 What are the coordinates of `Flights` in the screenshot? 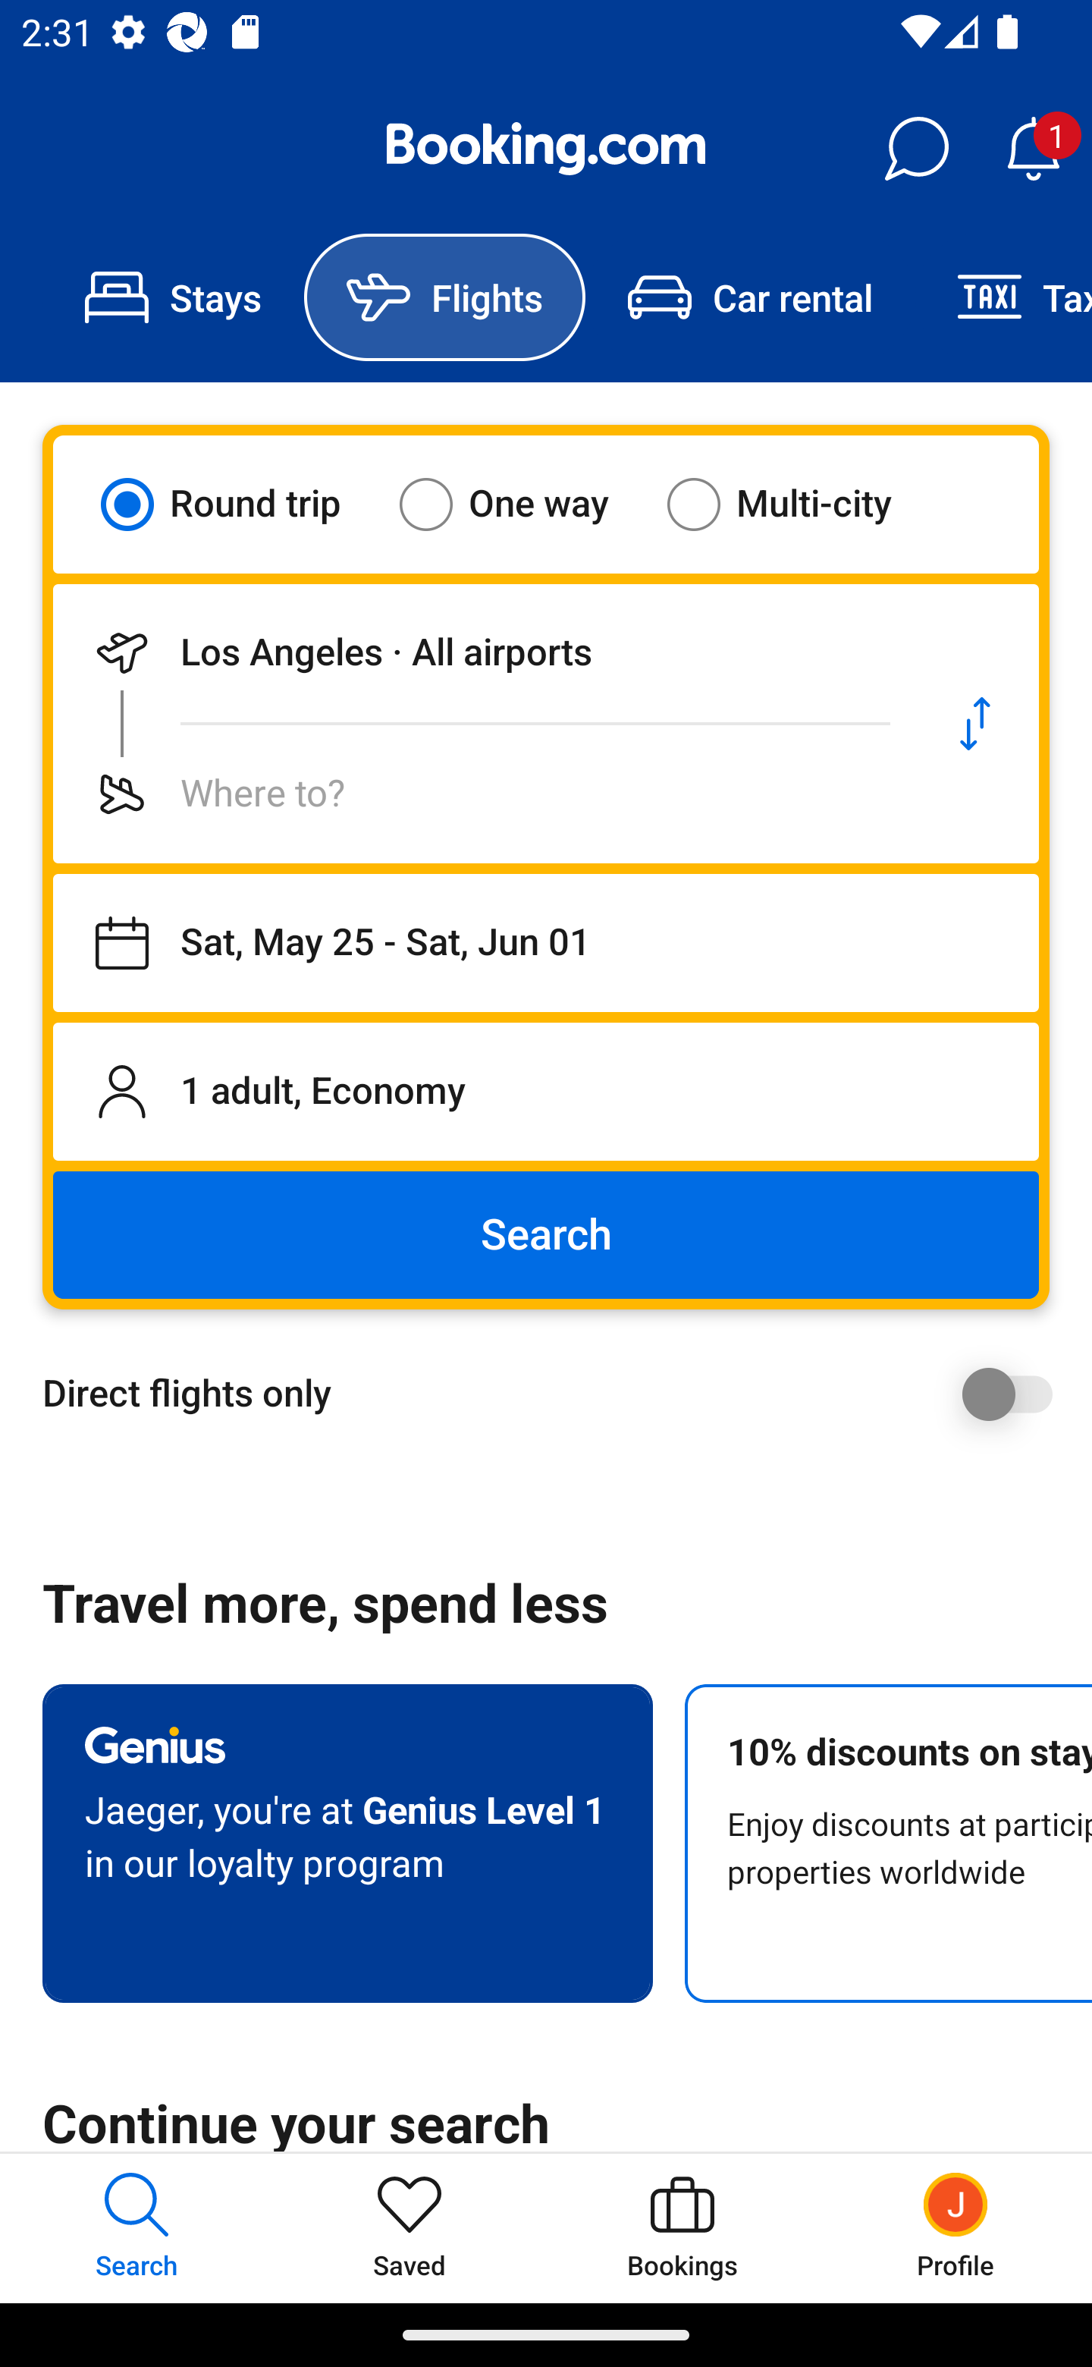 It's located at (444, 297).